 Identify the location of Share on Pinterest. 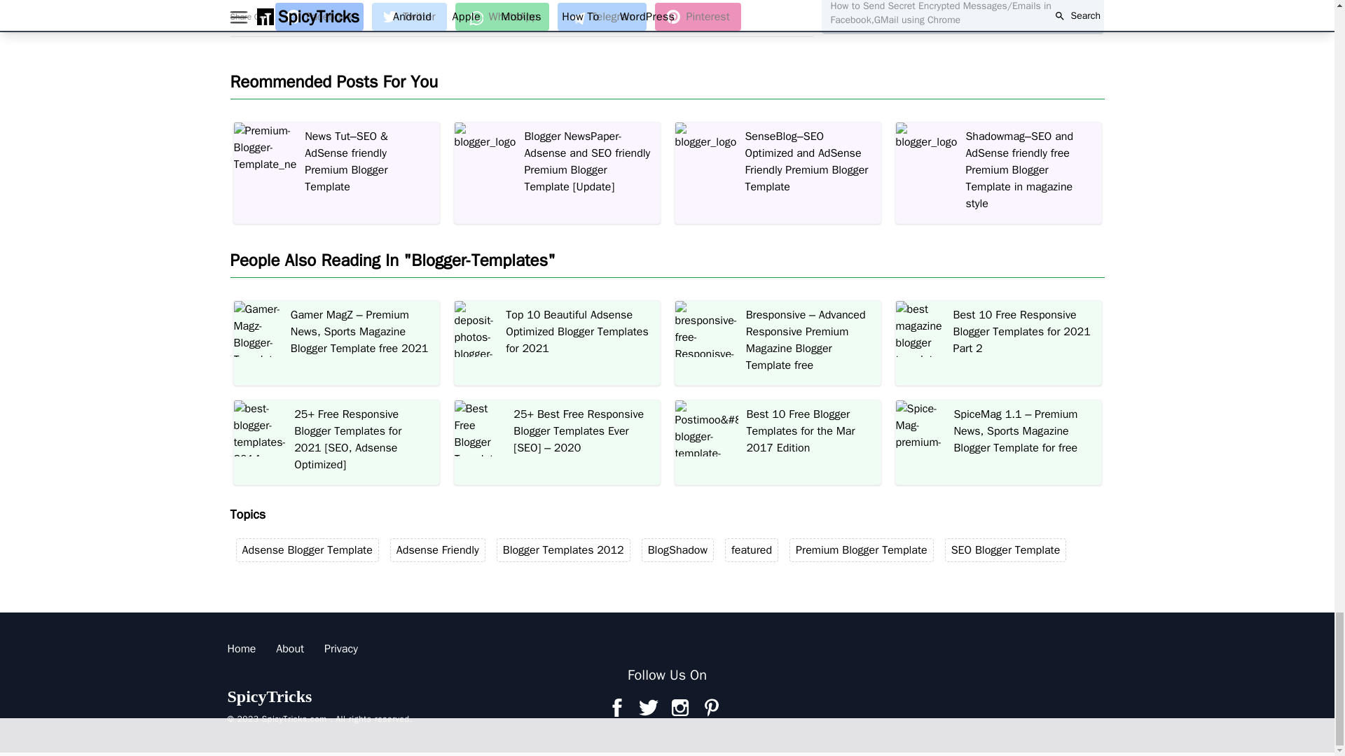
(698, 17).